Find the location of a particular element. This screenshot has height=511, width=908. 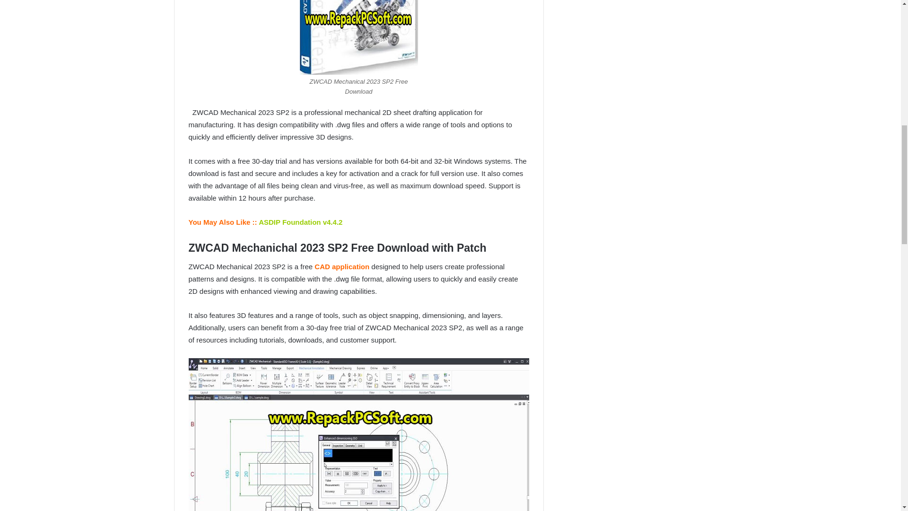

ZWCAD Mechanichal 2023 SP2 Free Download with Patch is located at coordinates (358, 434).